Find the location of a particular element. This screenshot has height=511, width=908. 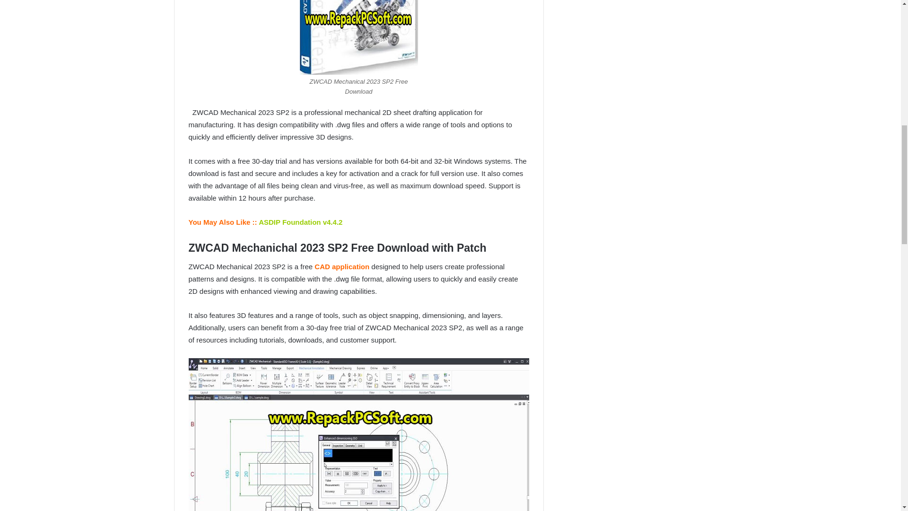

ZWCAD Mechanichal 2023 SP2 Free Download with Patch is located at coordinates (358, 434).